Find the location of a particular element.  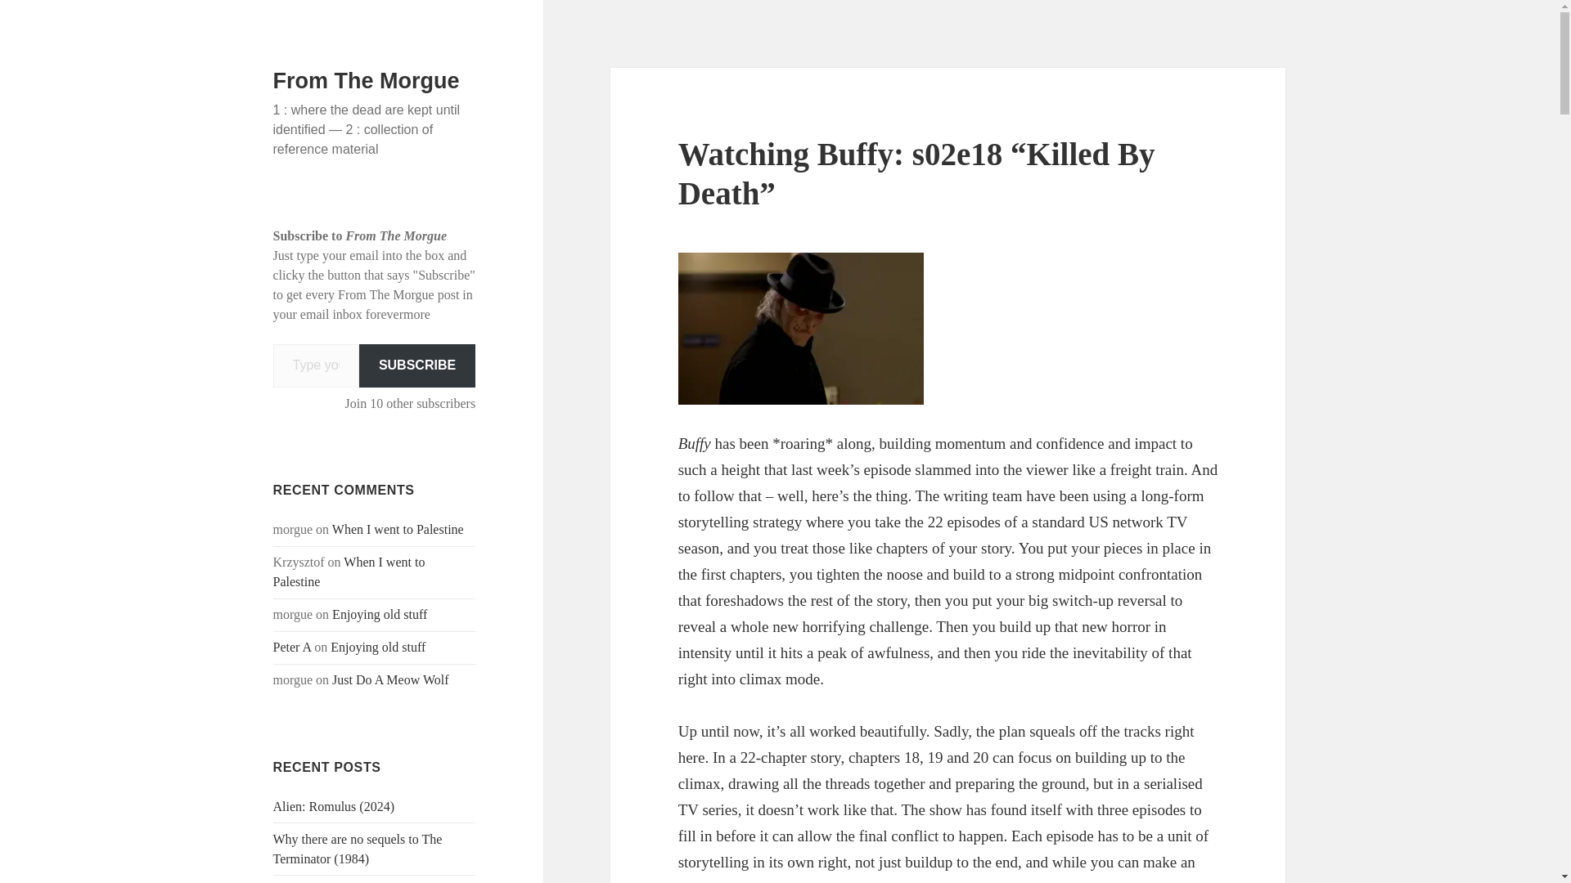

From The Morgue is located at coordinates (367, 81).